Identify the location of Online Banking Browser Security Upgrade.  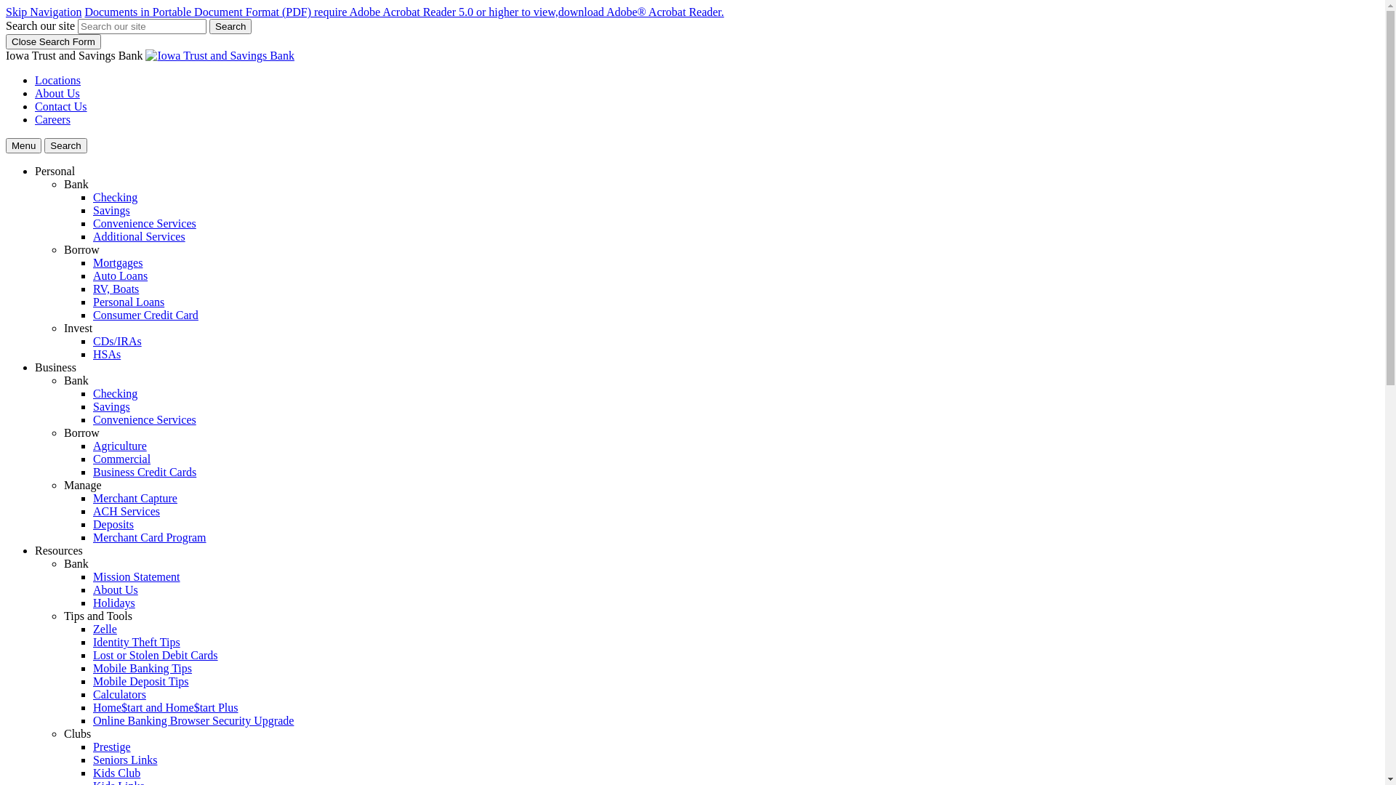
(193, 721).